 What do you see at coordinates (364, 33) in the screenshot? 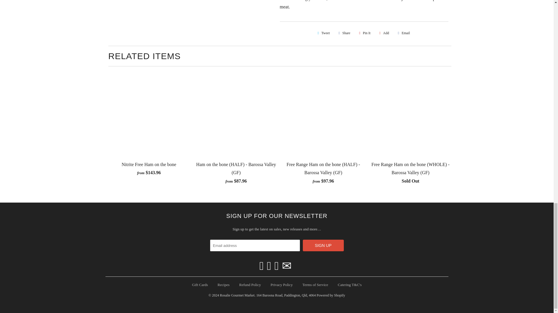
I see `Share this on Pinterest` at bounding box center [364, 33].